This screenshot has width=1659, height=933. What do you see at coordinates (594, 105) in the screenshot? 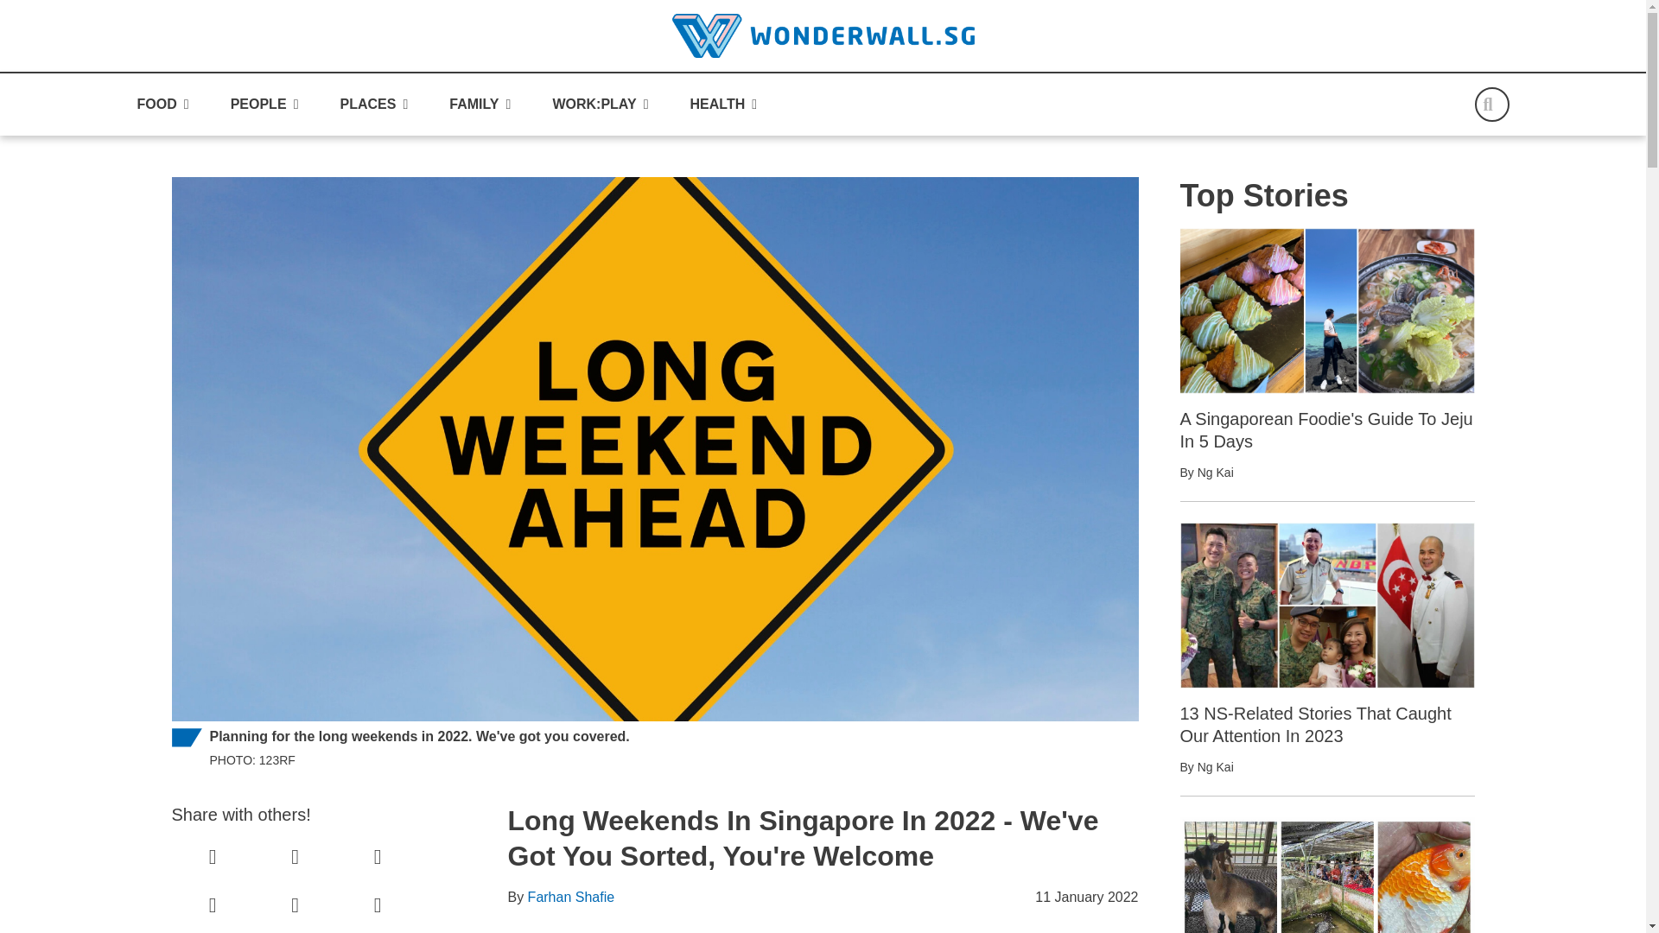
I see `WORK:PLAY` at bounding box center [594, 105].